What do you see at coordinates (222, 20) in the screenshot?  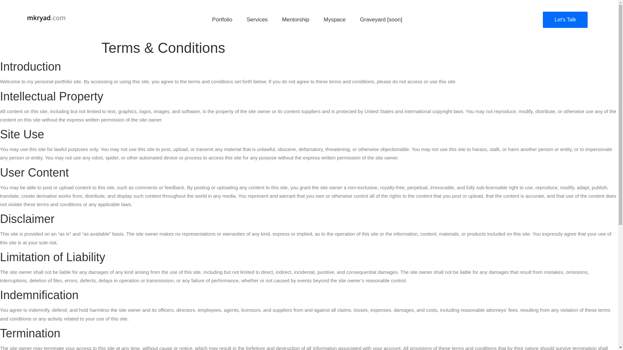 I see `Portfolio` at bounding box center [222, 20].